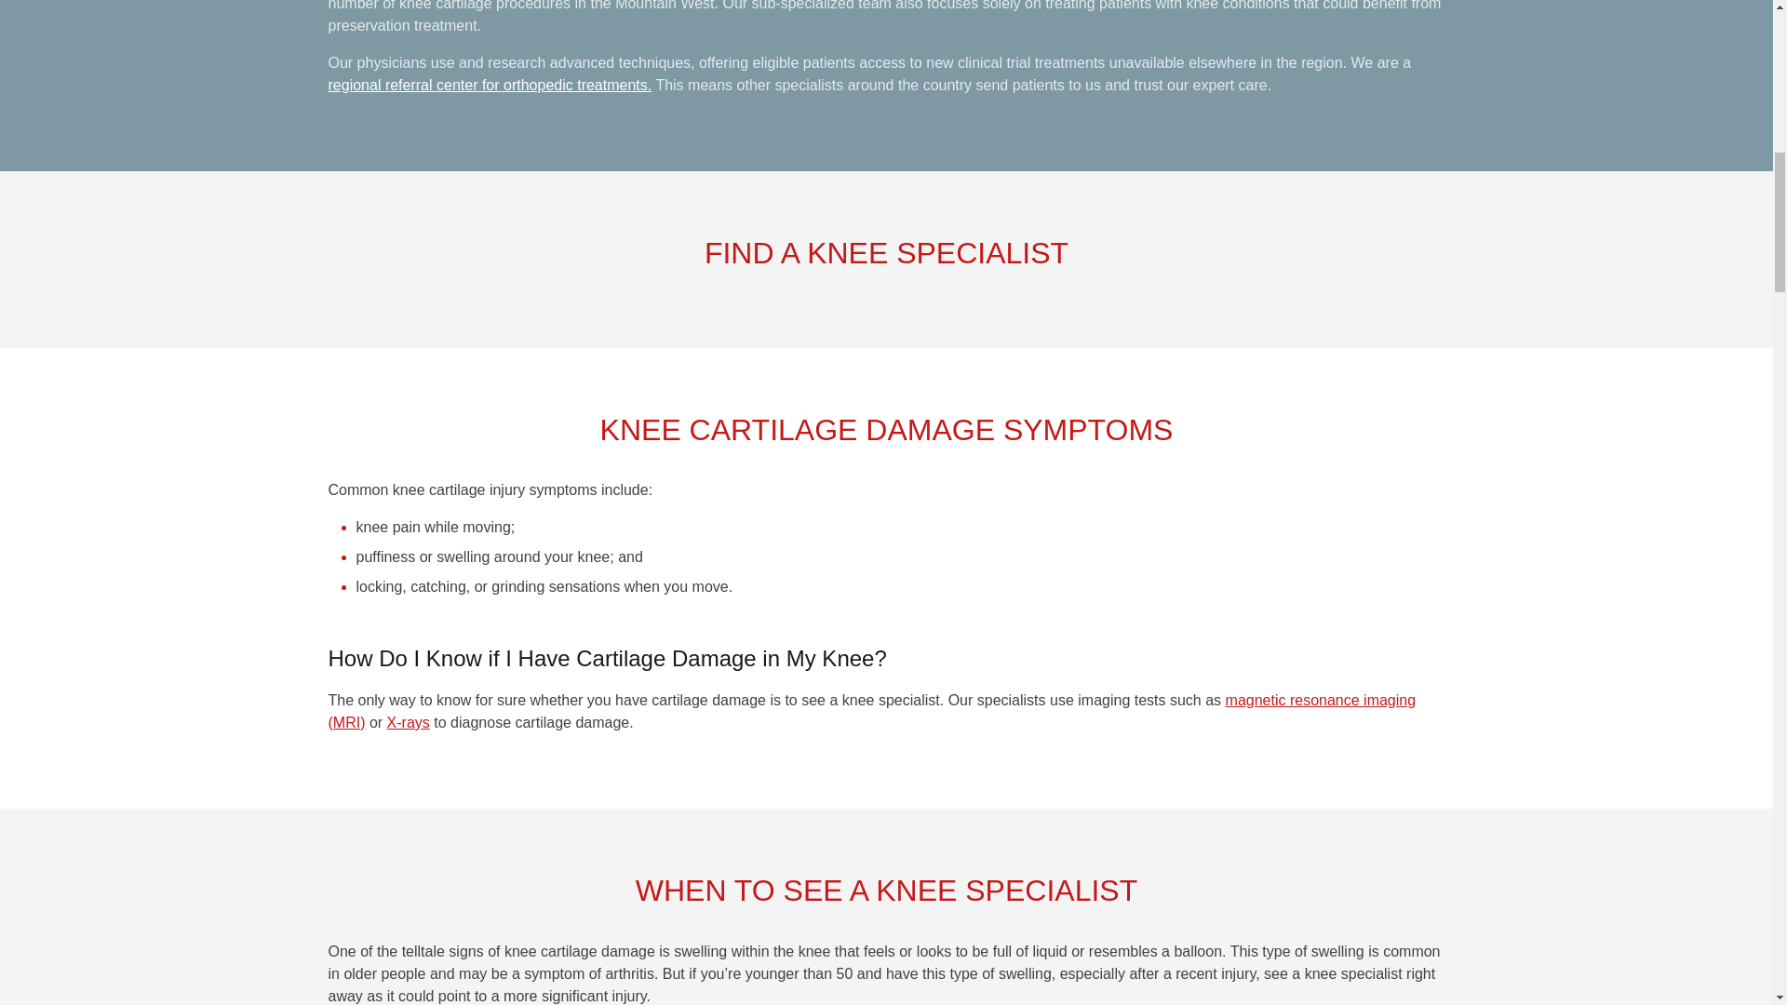 The image size is (1787, 1005). I want to click on regional referral center for orthopedic treatments., so click(490, 86).